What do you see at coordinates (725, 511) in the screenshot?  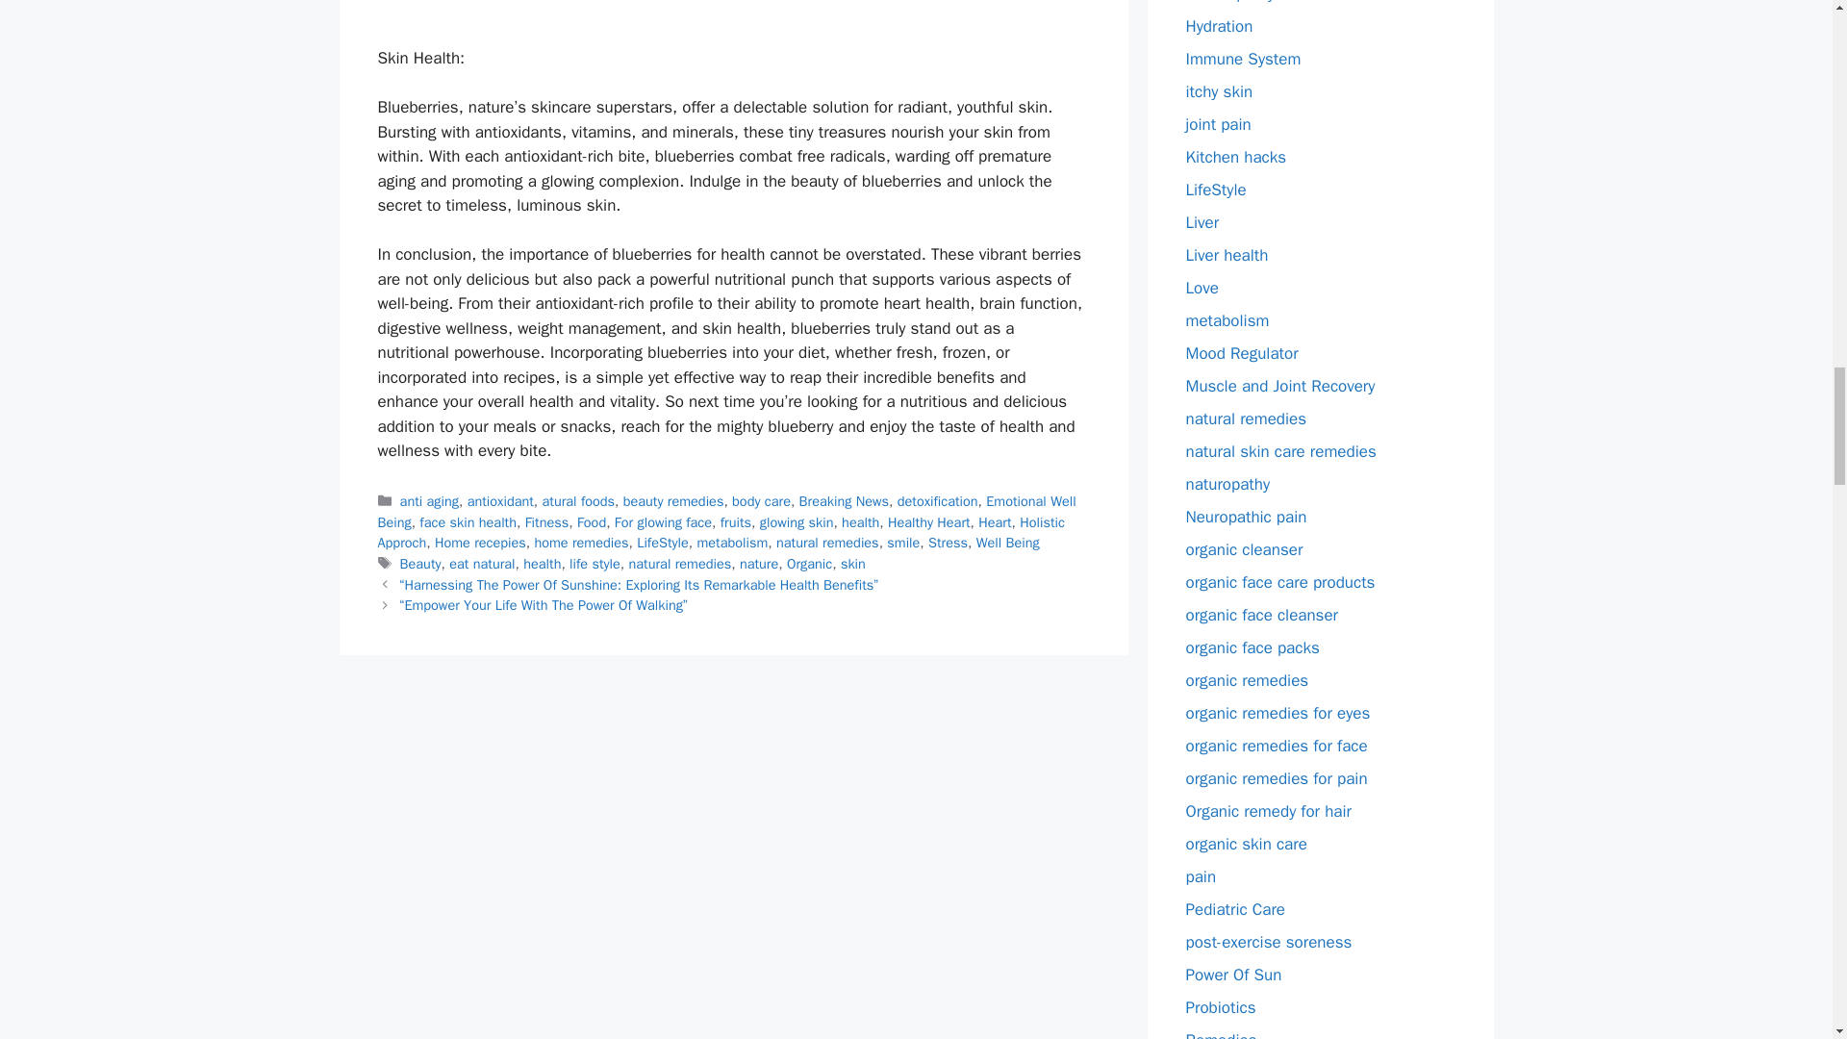 I see `Emotional Well Being` at bounding box center [725, 511].